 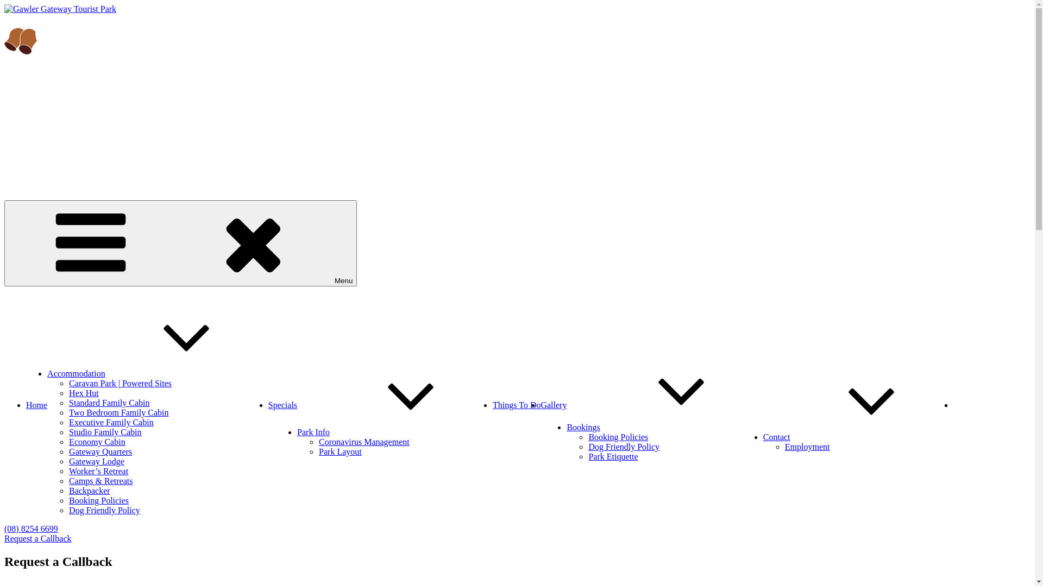 What do you see at coordinates (100, 451) in the screenshot?
I see `Gateway Quarters` at bounding box center [100, 451].